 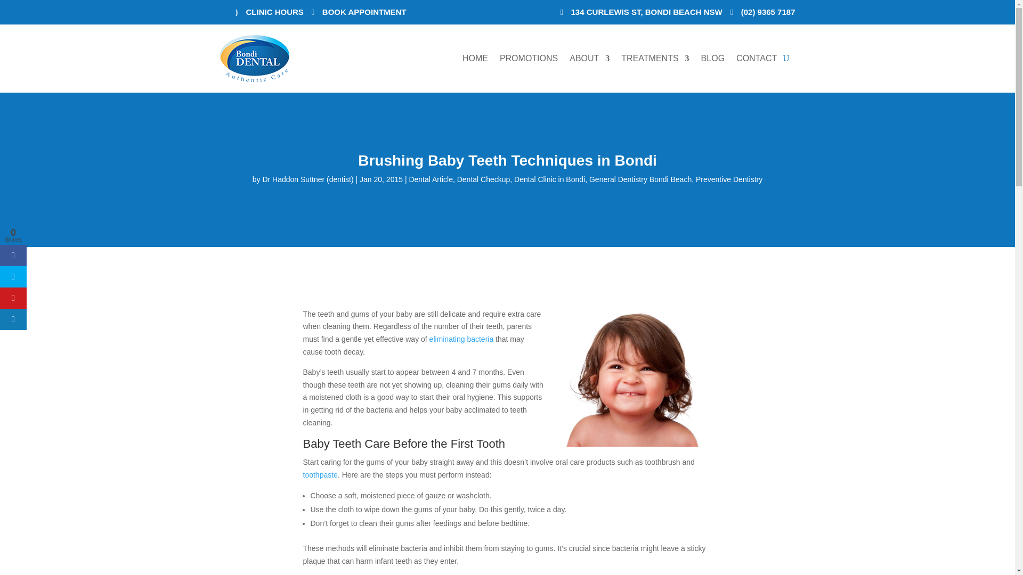 I want to click on PROMOTIONS, so click(x=529, y=59).